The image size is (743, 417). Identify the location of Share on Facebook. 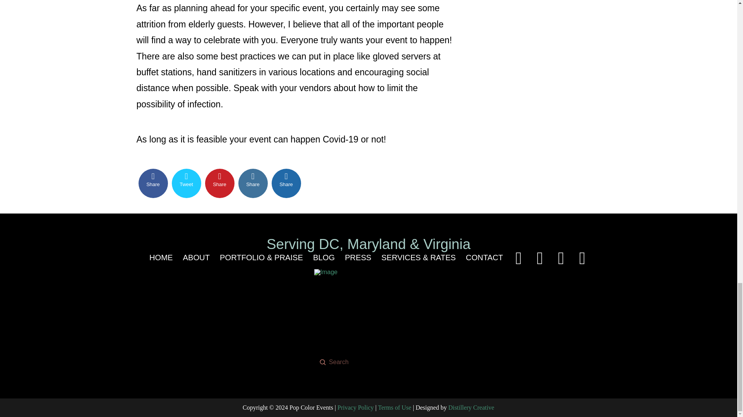
(153, 183).